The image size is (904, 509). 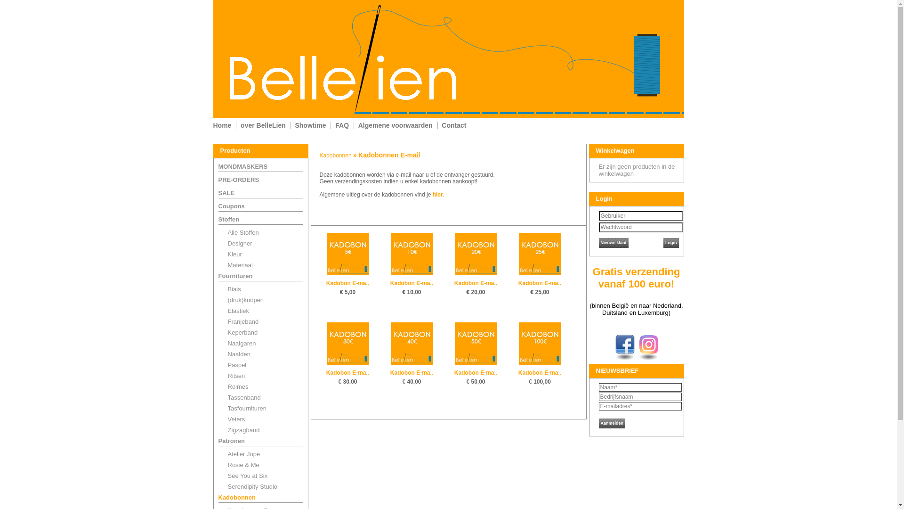 I want to click on Kadobon E-ma.., so click(x=347, y=373).